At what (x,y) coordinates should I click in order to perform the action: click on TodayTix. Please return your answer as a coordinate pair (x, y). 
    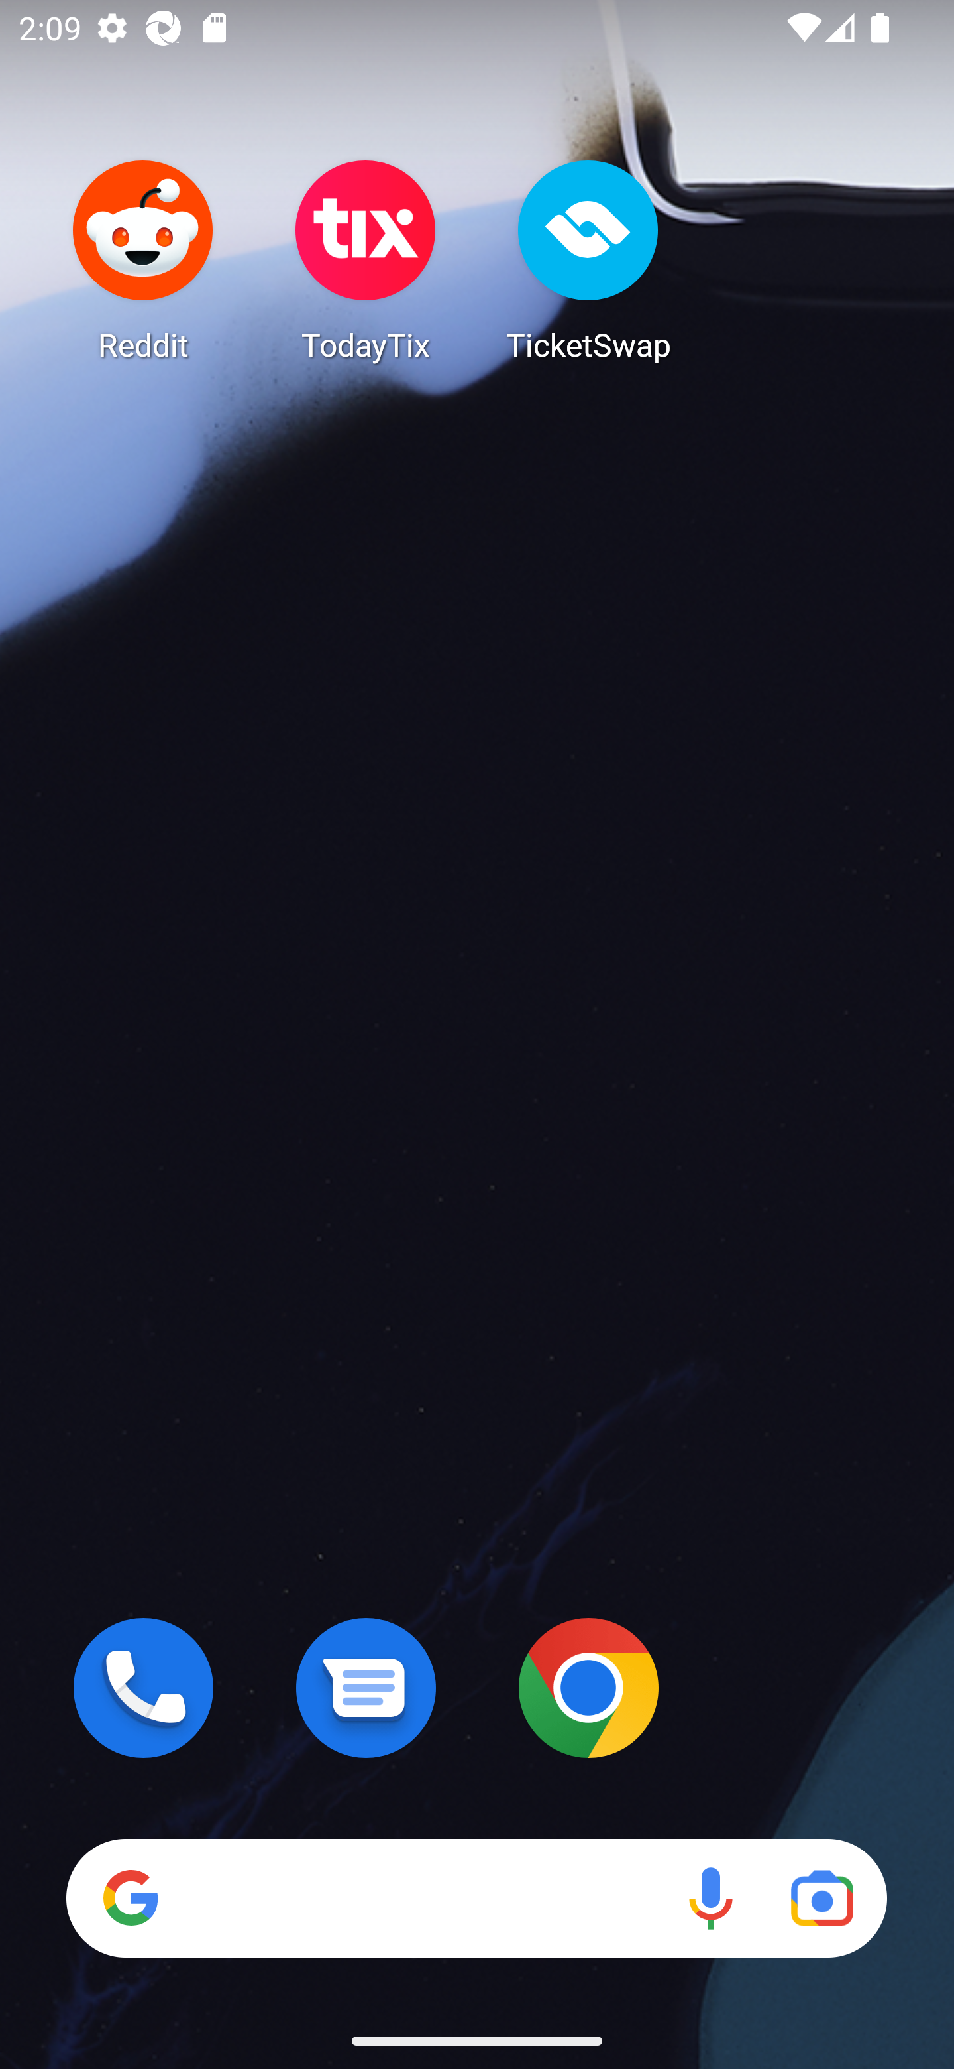
    Looking at the image, I should click on (366, 260).